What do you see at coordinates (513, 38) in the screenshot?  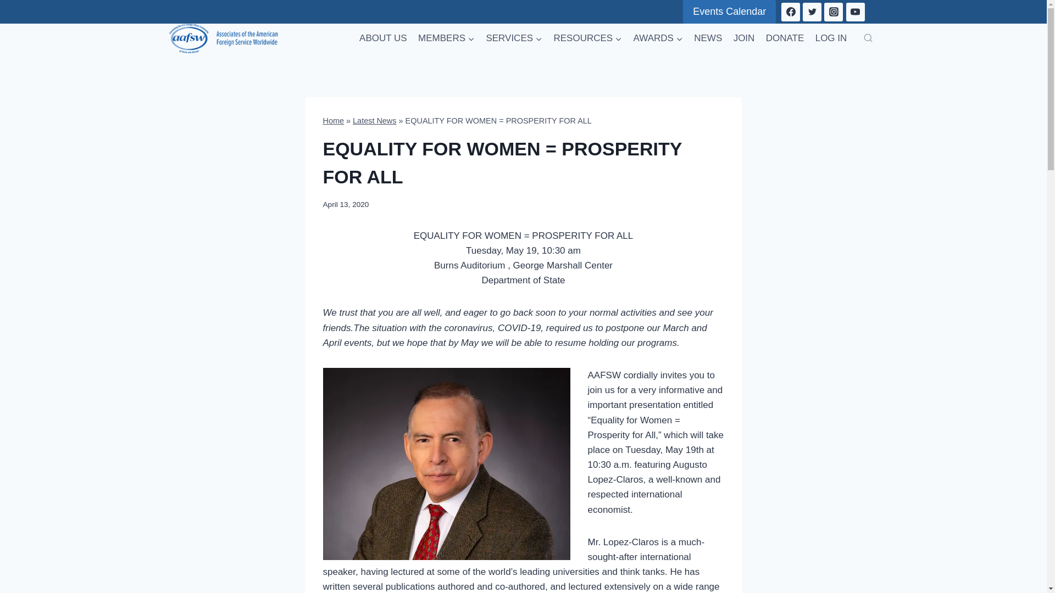 I see `SERVICES` at bounding box center [513, 38].